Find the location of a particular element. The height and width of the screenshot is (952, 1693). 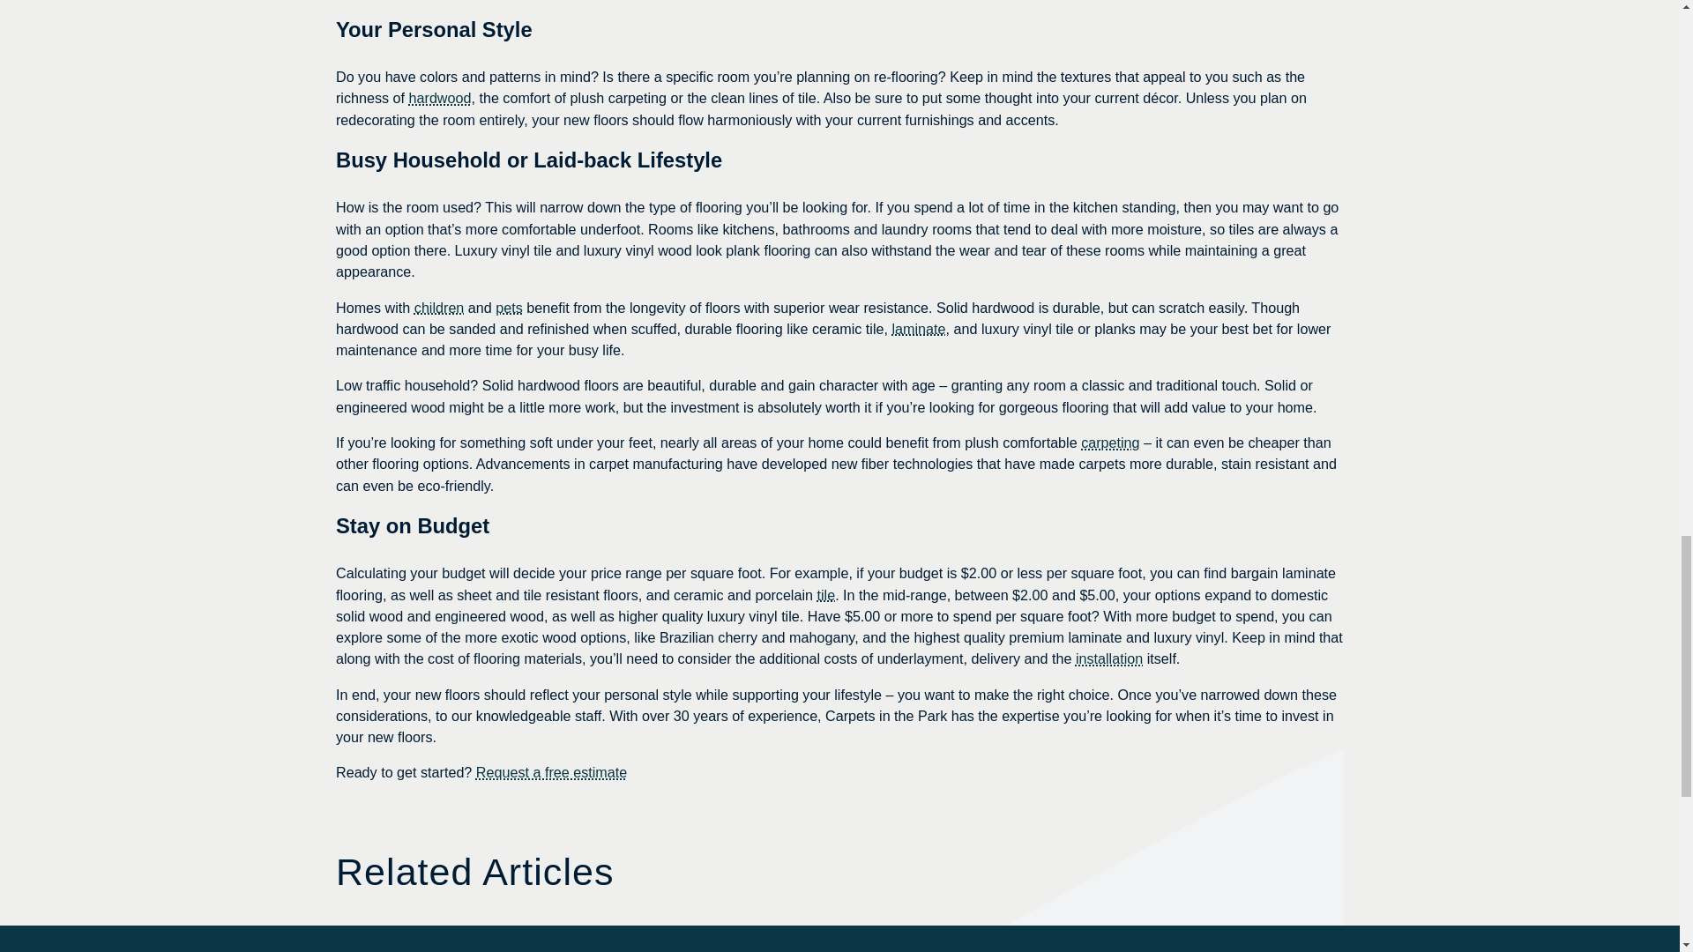

Request a free estimate is located at coordinates (550, 772).